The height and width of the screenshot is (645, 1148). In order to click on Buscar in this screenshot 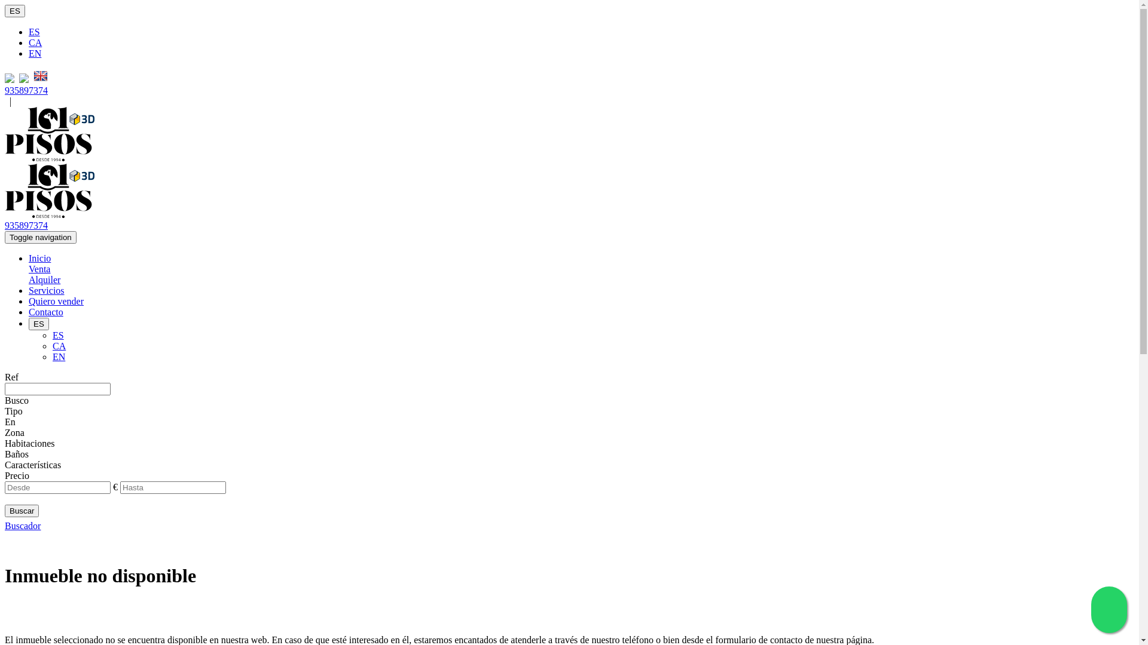, I will do `click(22, 511)`.